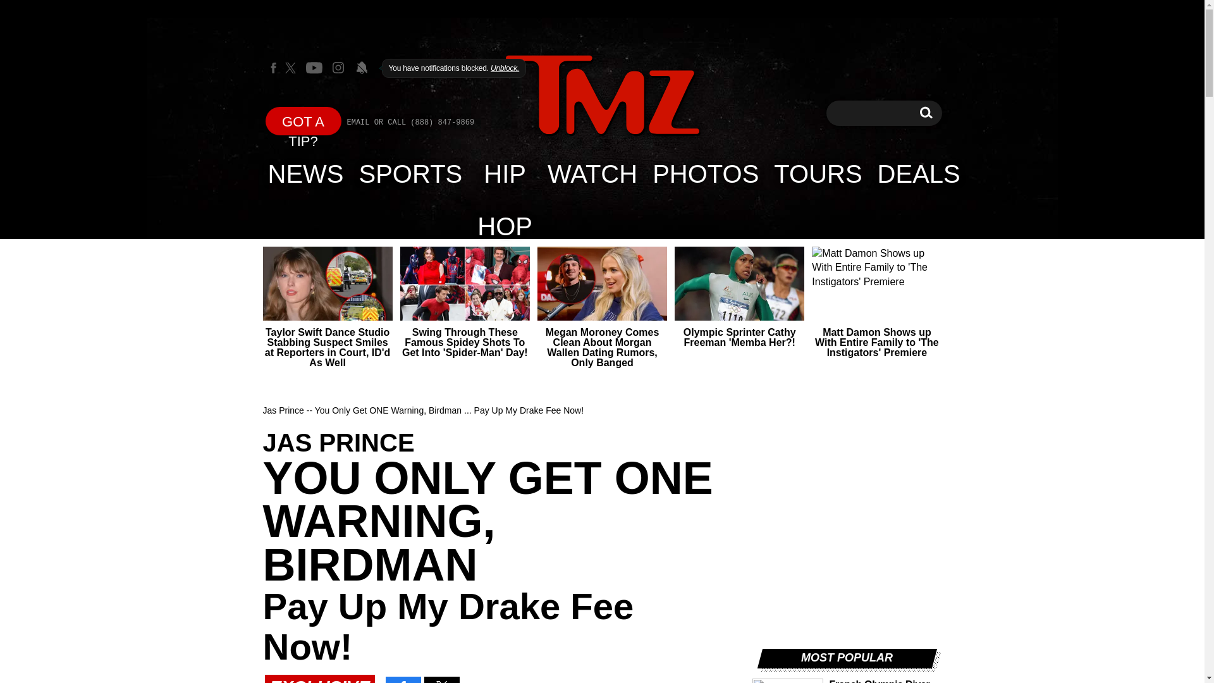 This screenshot has width=1214, height=683. Describe the element at coordinates (602, 95) in the screenshot. I see `TMZ` at that location.